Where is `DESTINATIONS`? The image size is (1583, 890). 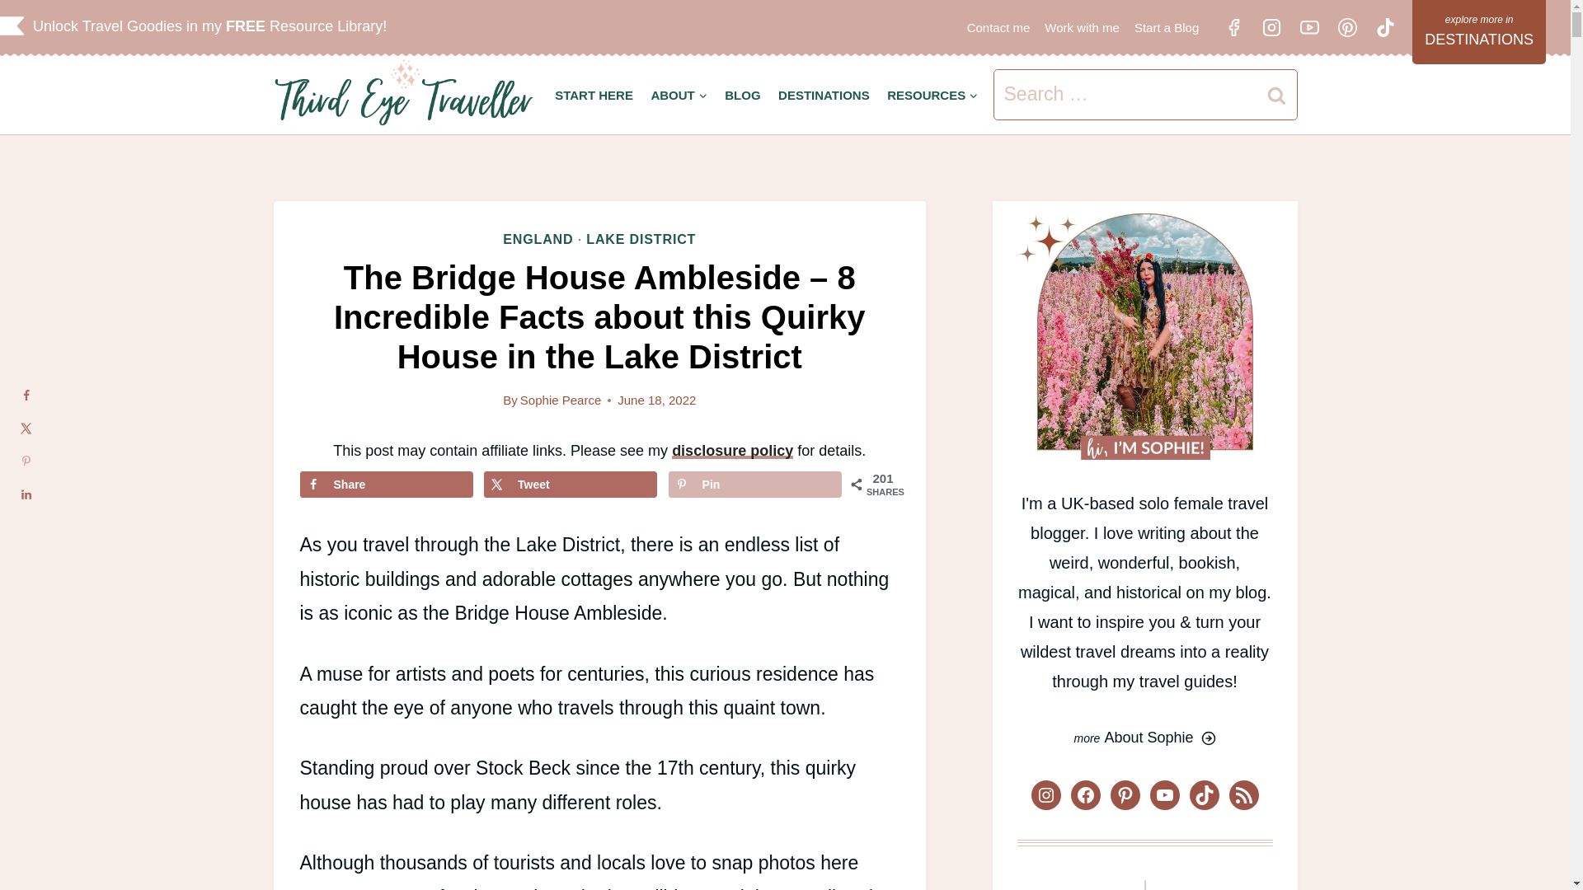
DESTINATIONS is located at coordinates (1479, 31).